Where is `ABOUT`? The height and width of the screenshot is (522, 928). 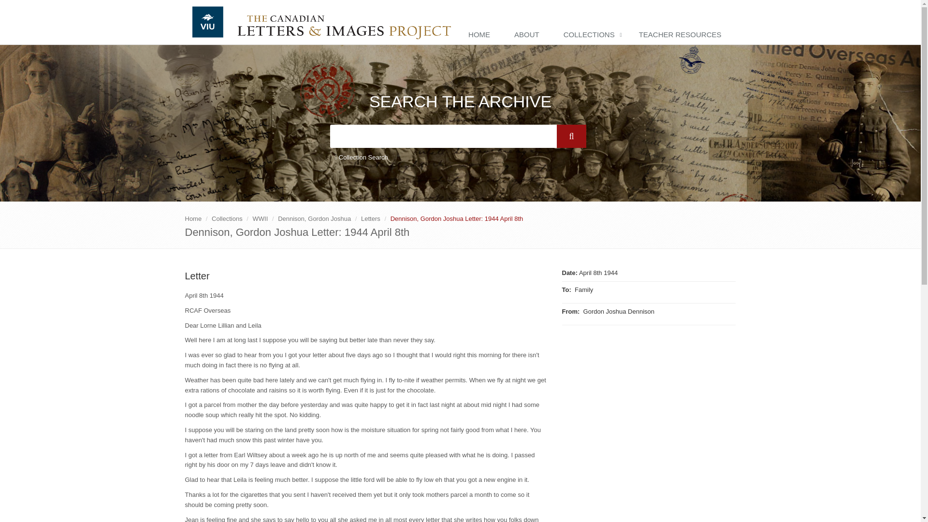
ABOUT is located at coordinates (529, 35).